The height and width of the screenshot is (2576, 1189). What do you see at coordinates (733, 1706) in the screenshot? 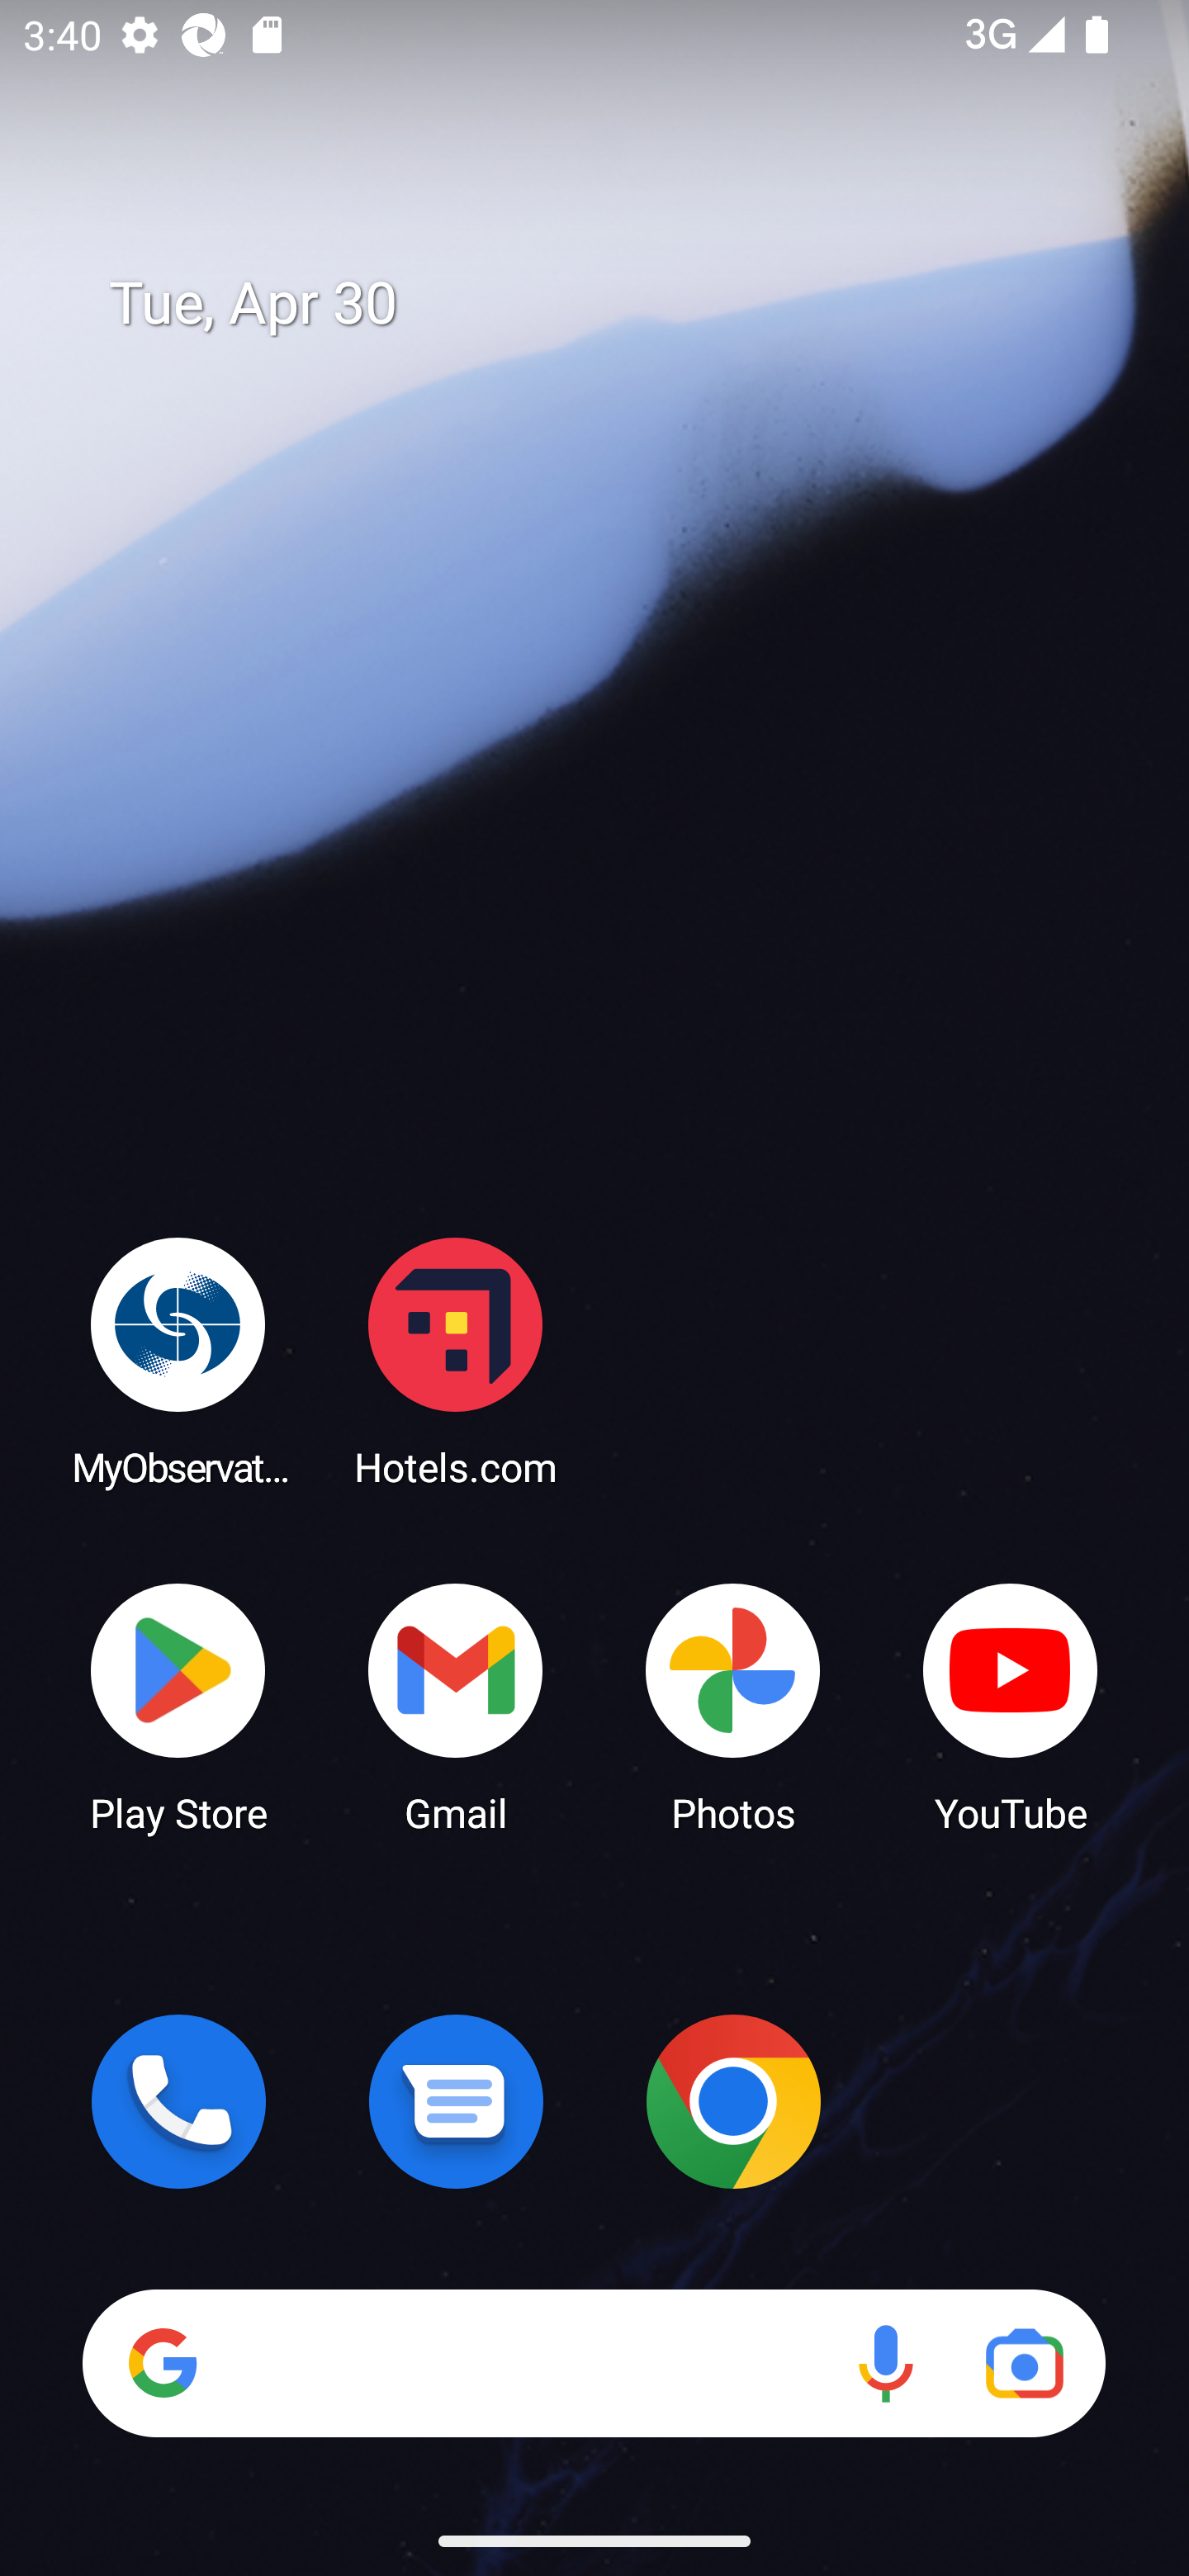
I see `Photos` at bounding box center [733, 1706].